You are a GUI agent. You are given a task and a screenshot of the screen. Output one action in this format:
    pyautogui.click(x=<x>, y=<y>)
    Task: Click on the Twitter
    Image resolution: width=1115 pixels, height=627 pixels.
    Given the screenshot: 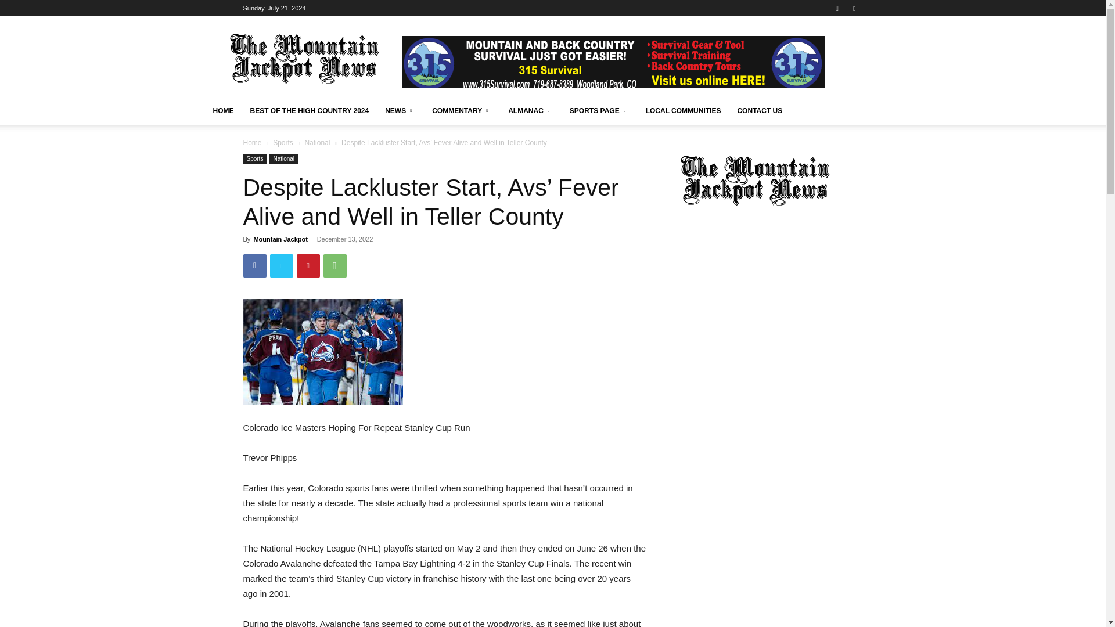 What is the action you would take?
    pyautogui.click(x=281, y=266)
    